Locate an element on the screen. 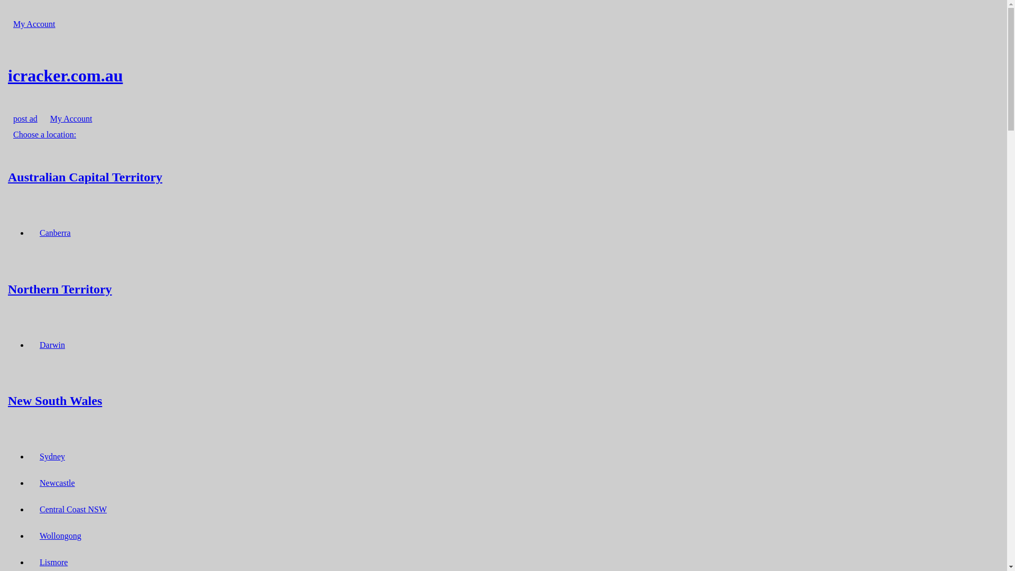 This screenshot has height=571, width=1015. My Account is located at coordinates (71, 118).